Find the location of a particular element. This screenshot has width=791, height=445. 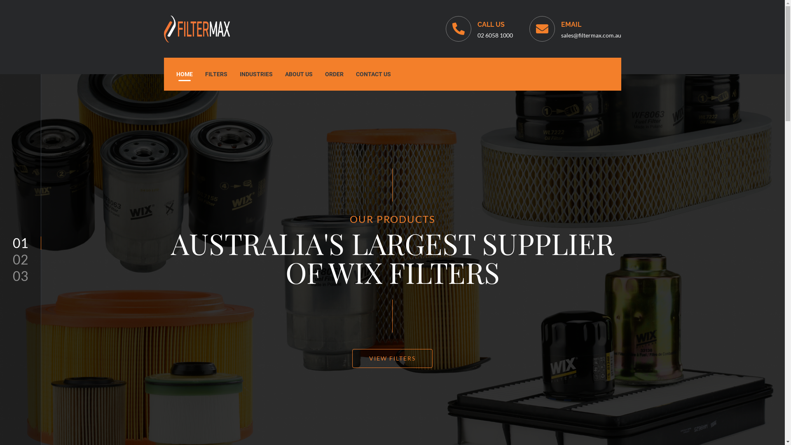

HOME is located at coordinates (184, 74).